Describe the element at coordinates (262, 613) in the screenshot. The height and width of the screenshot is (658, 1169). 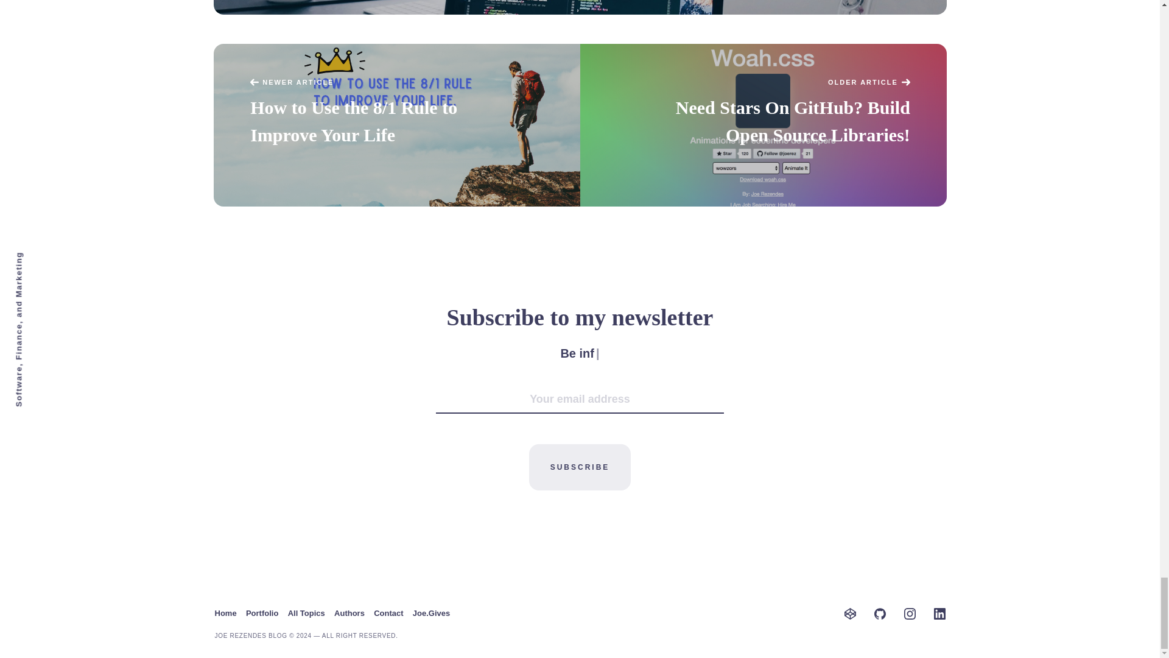
I see `Portfolio` at that location.